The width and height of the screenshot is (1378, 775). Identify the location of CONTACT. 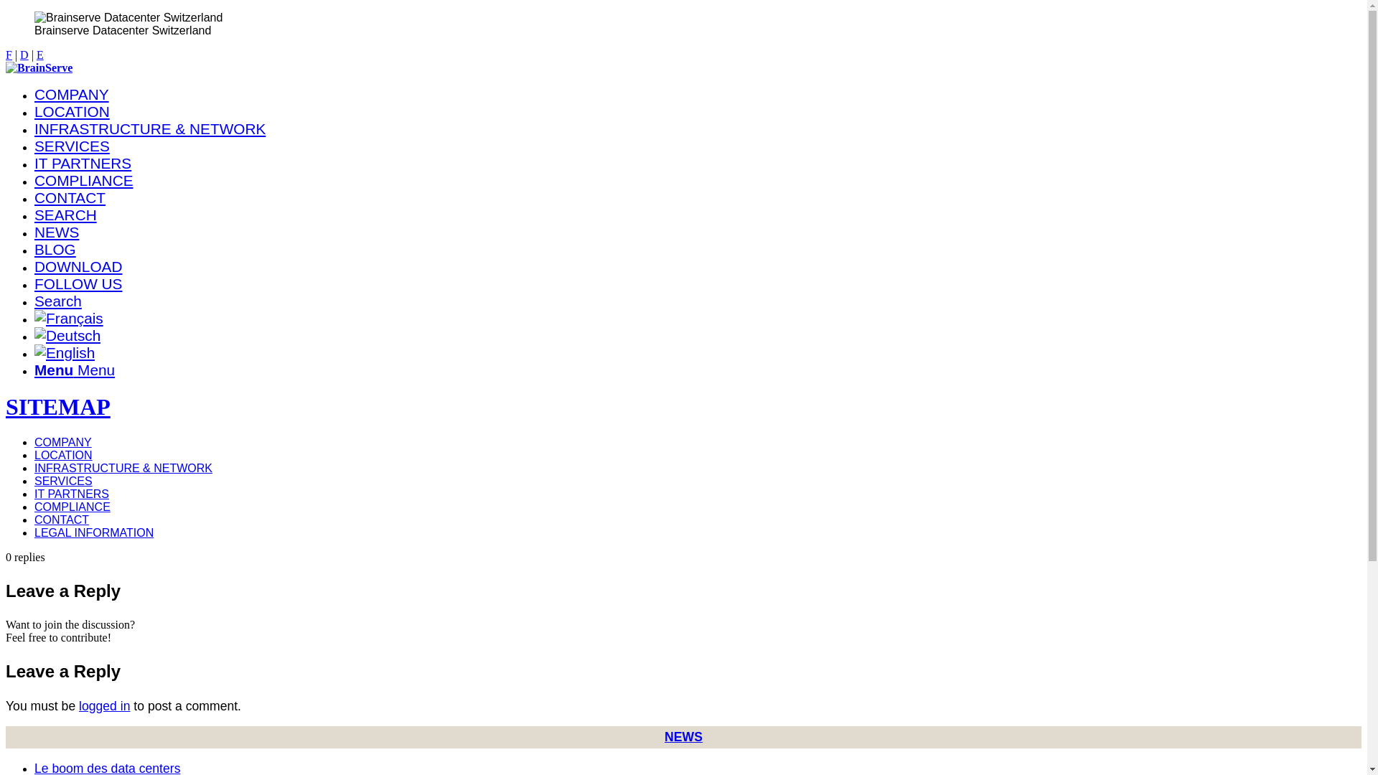
(62, 520).